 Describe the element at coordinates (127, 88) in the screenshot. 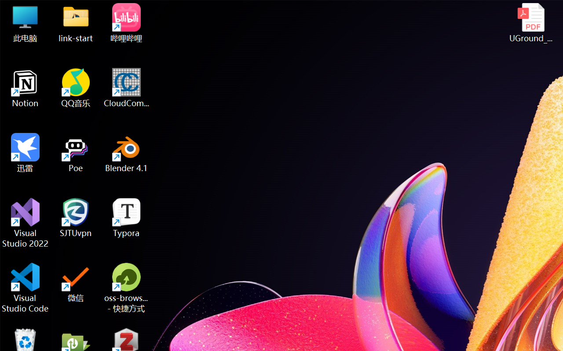

I see `CloudCompare` at that location.